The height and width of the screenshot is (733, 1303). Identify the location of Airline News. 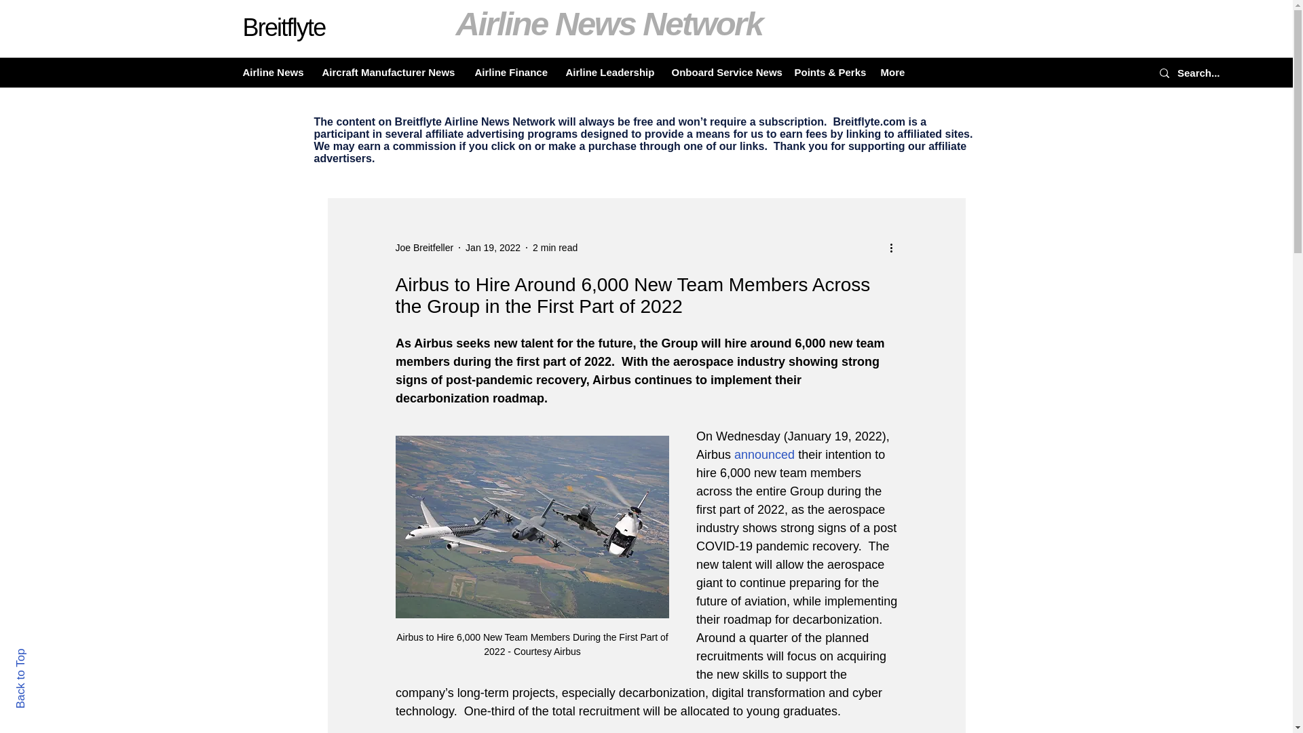
(271, 72).